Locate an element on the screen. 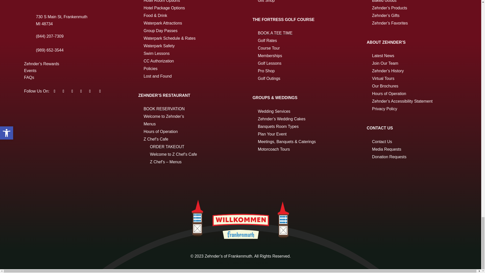 Image resolution: width=485 pixels, height=273 pixels. ZENGOLD2 is located at coordinates (69, 1).